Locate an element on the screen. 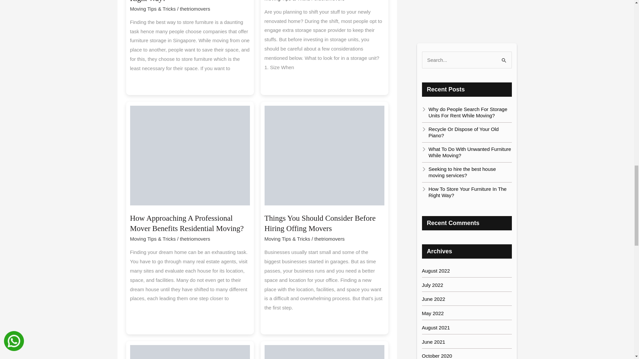 This screenshot has height=359, width=639. View all posts by thetriomovers is located at coordinates (195, 9).